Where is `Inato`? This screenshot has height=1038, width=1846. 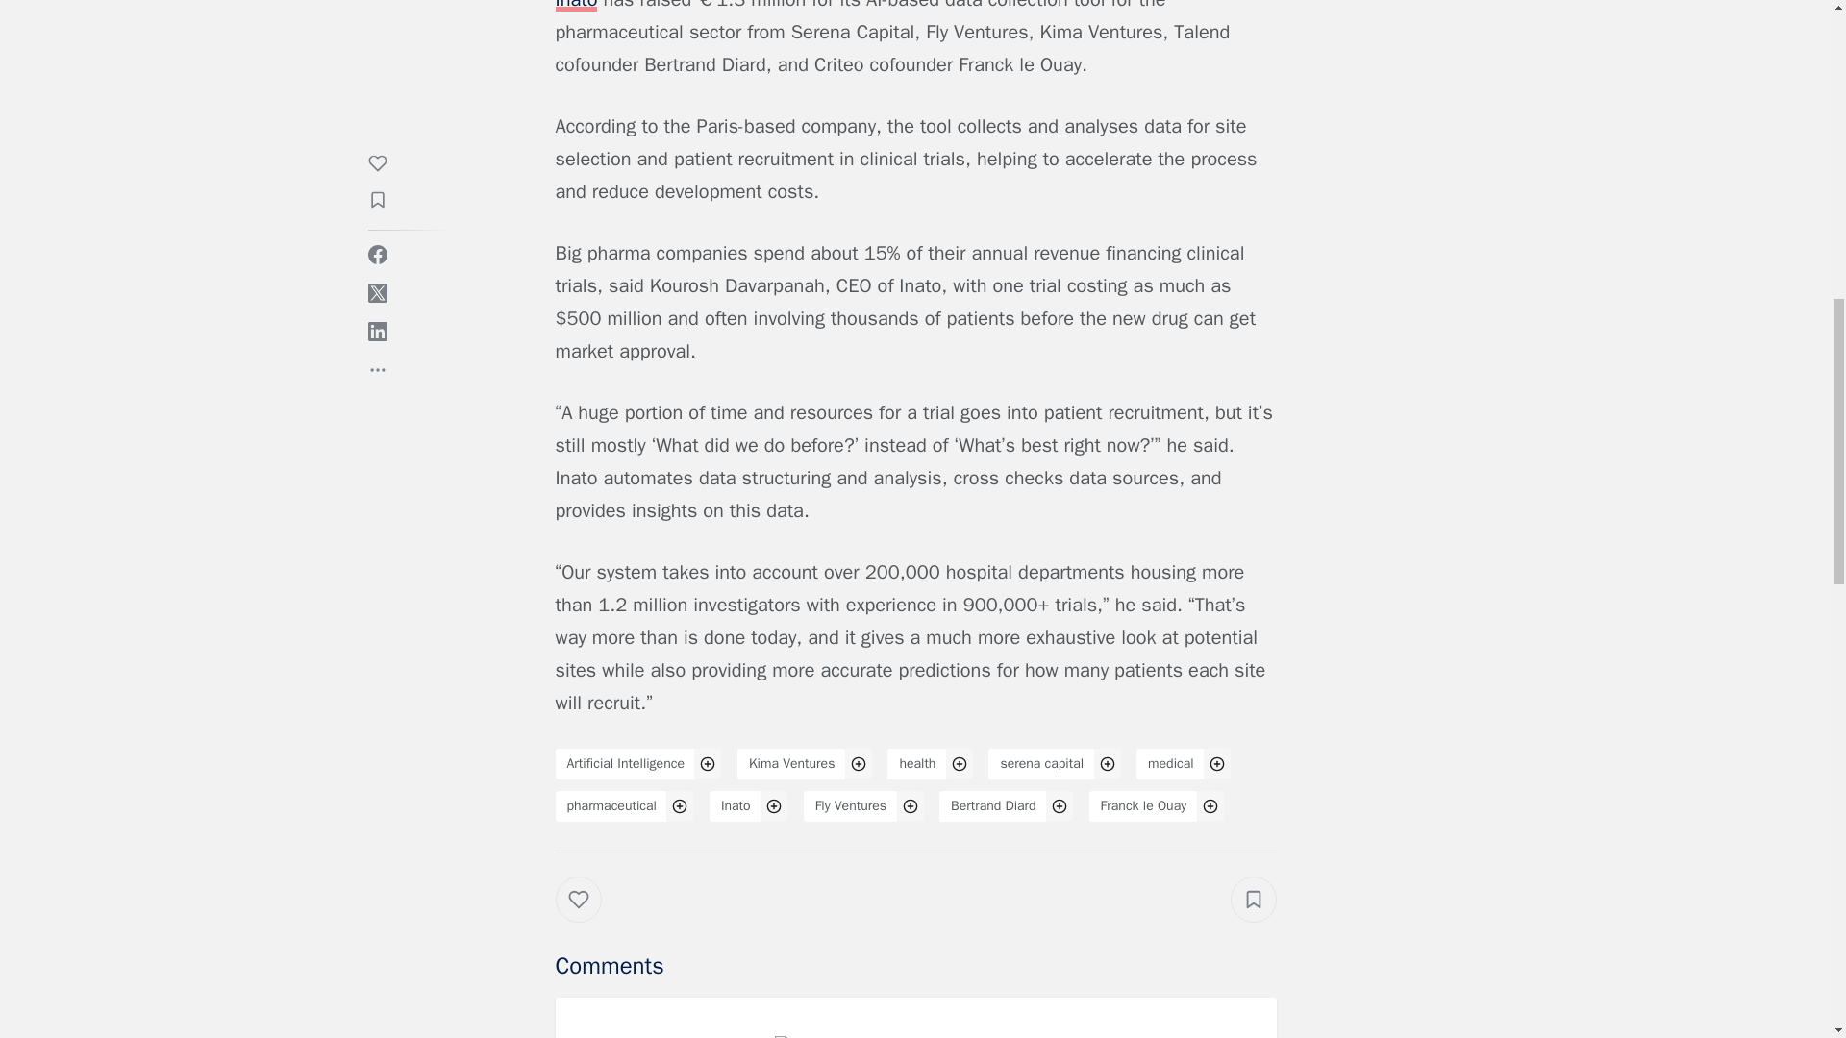
Inato is located at coordinates (735, 805).